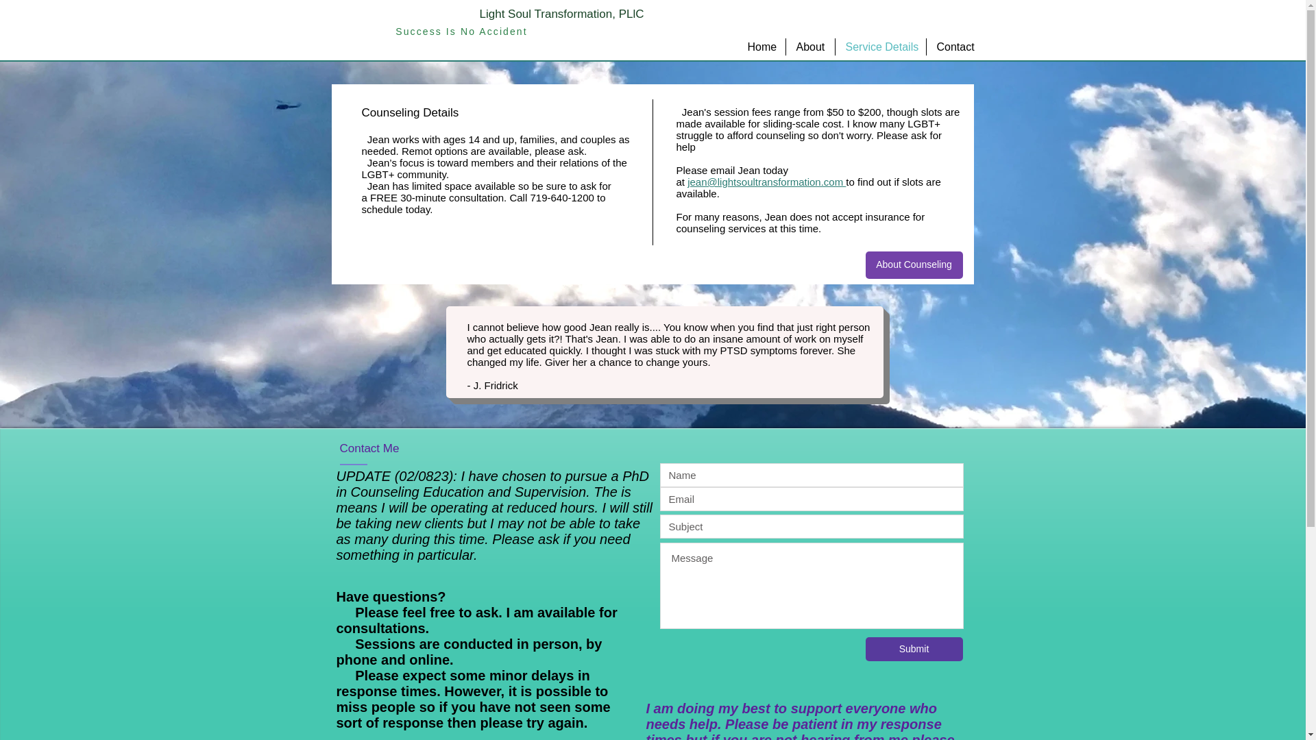 The height and width of the screenshot is (740, 1316). Describe the element at coordinates (461, 32) in the screenshot. I see `Success Is No Accident` at that location.